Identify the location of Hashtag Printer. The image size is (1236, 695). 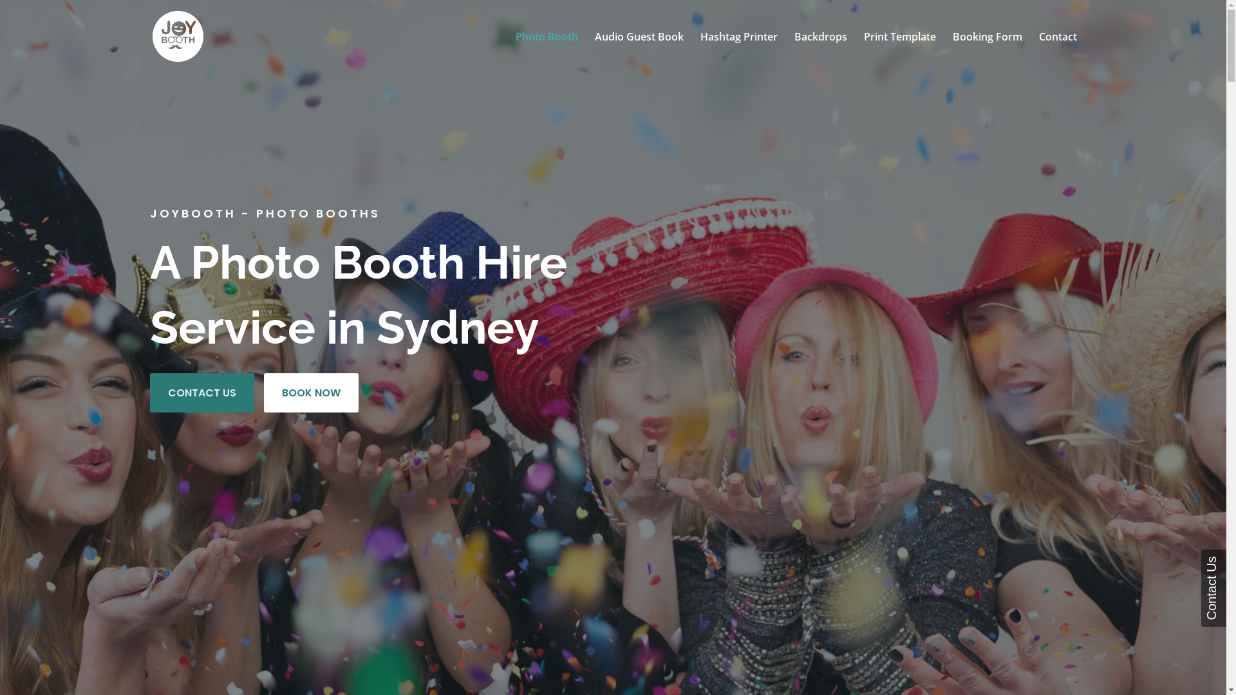
(739, 53).